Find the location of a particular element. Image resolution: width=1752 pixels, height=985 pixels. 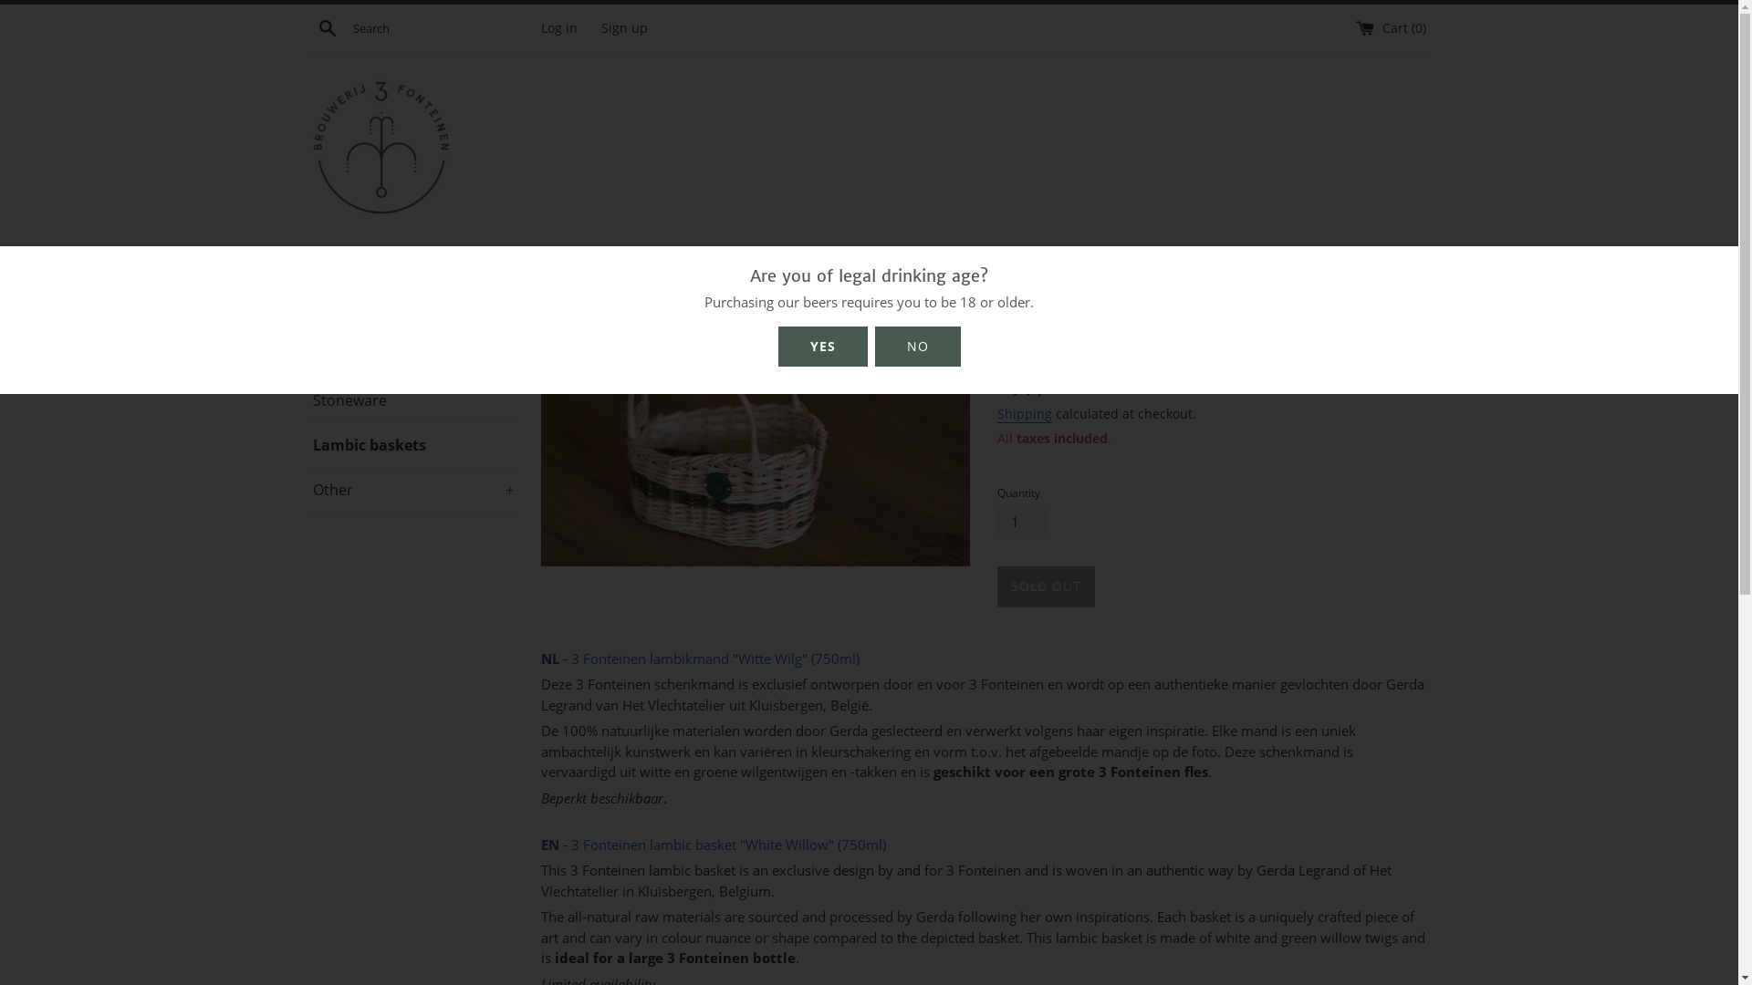

NO is located at coordinates (917, 347).